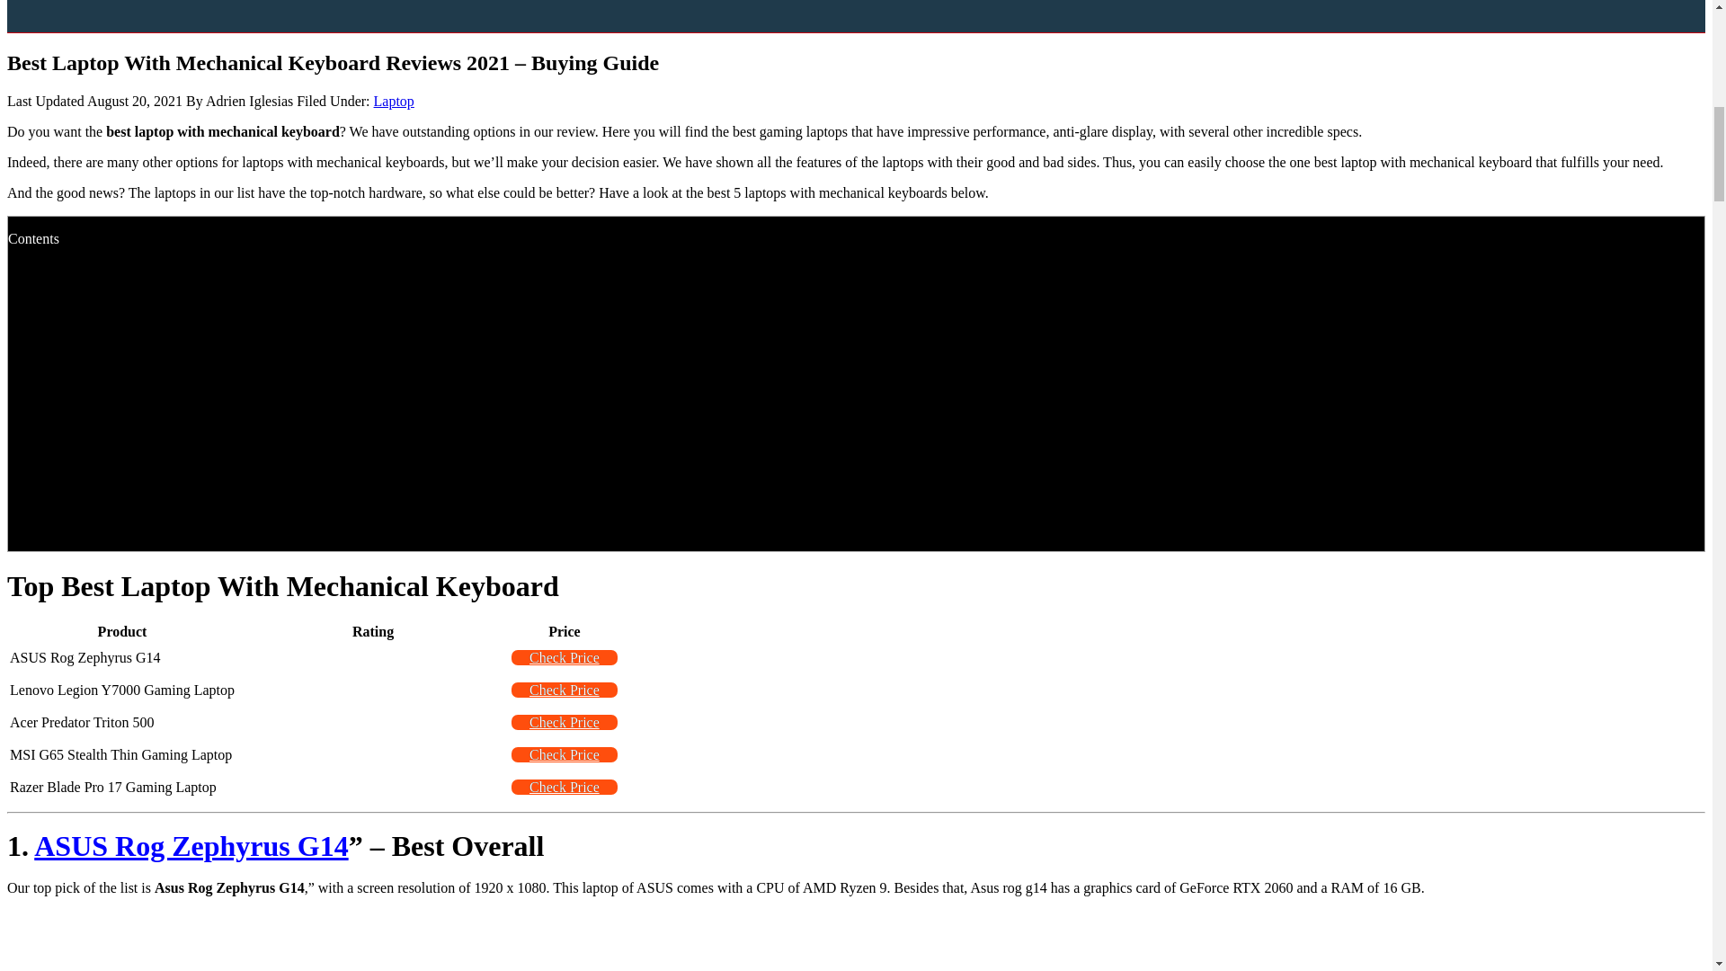  What do you see at coordinates (565, 722) in the screenshot?
I see `Check Price` at bounding box center [565, 722].